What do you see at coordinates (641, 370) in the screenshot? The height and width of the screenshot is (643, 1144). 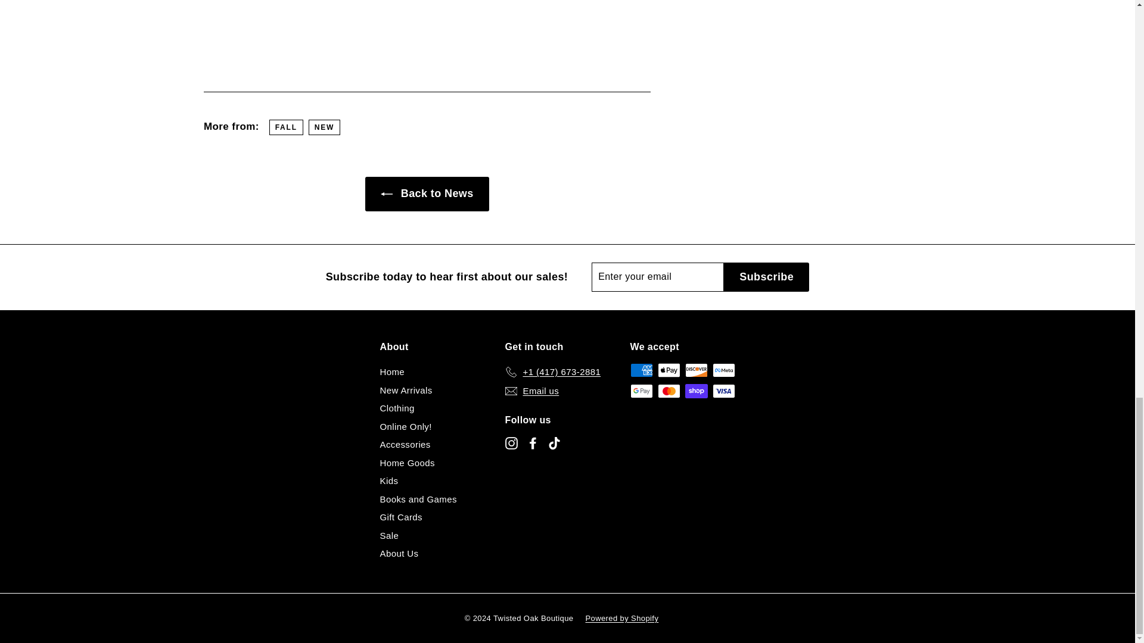 I see `American Express` at bounding box center [641, 370].